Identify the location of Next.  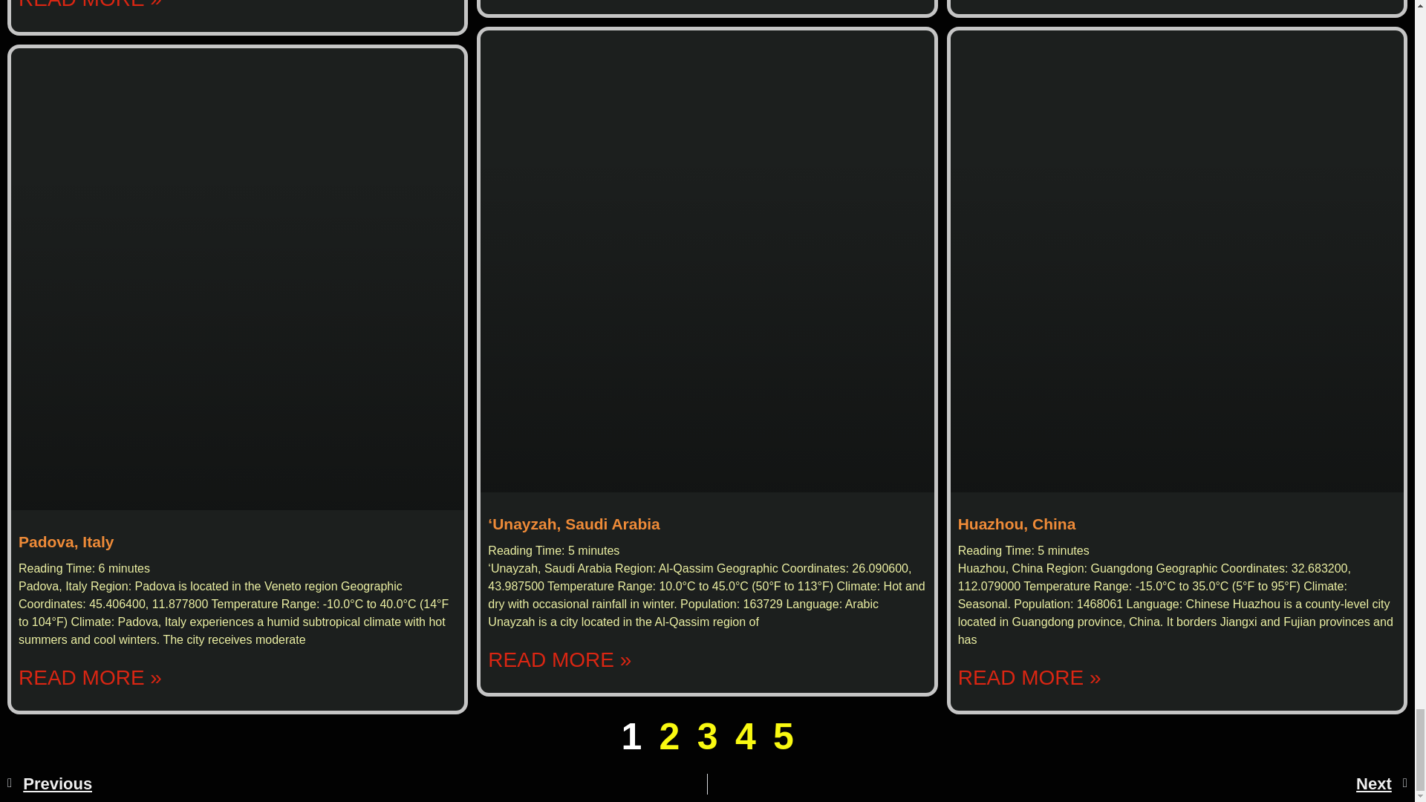
(1058, 784).